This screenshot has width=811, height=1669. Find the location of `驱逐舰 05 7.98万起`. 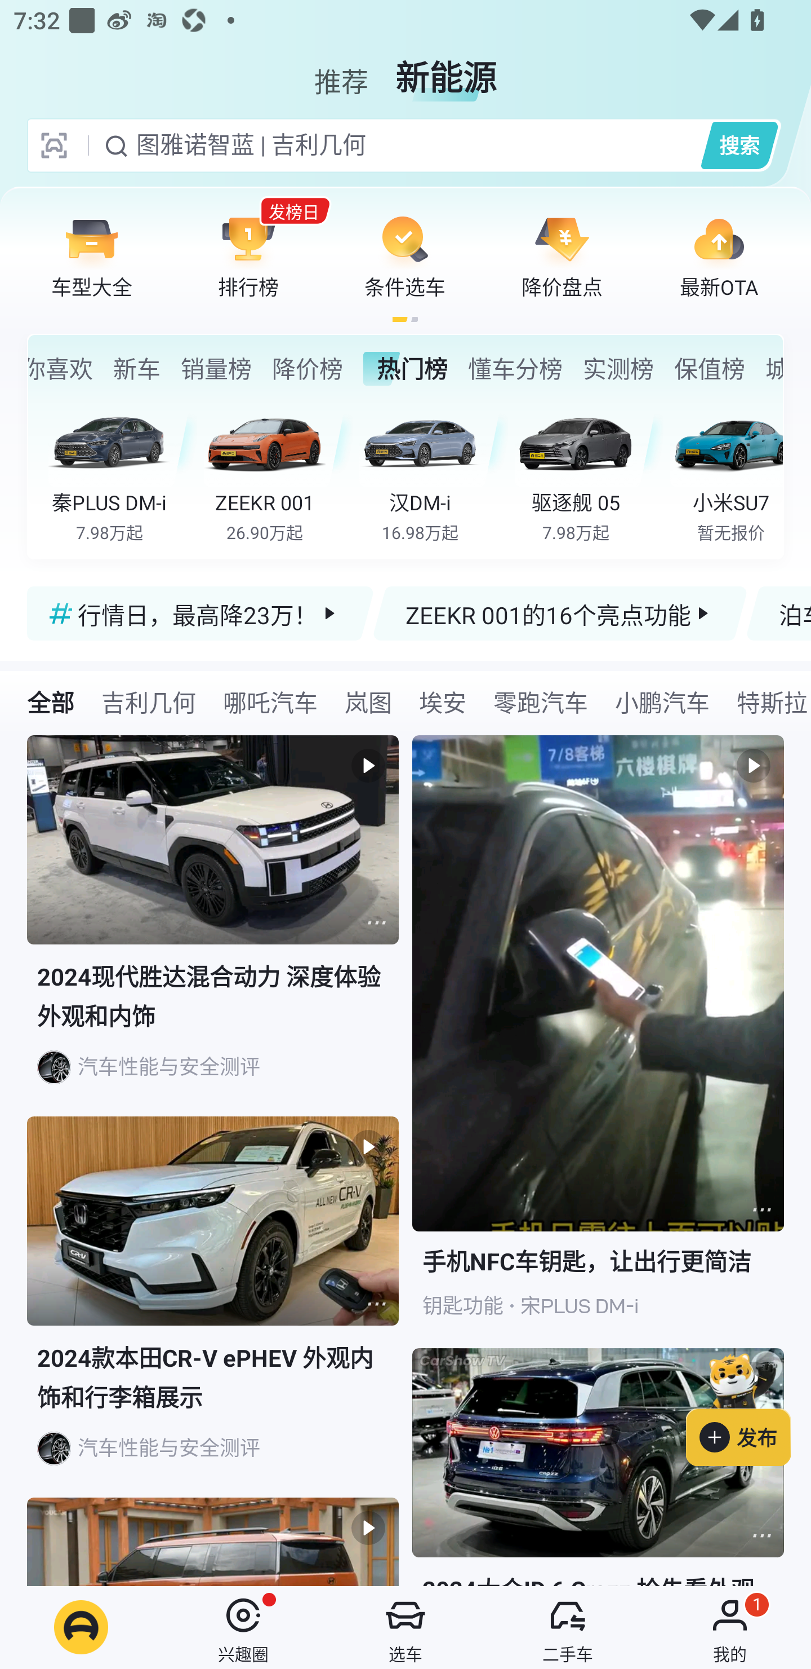

驱逐舰 05 7.98万起 is located at coordinates (589, 471).